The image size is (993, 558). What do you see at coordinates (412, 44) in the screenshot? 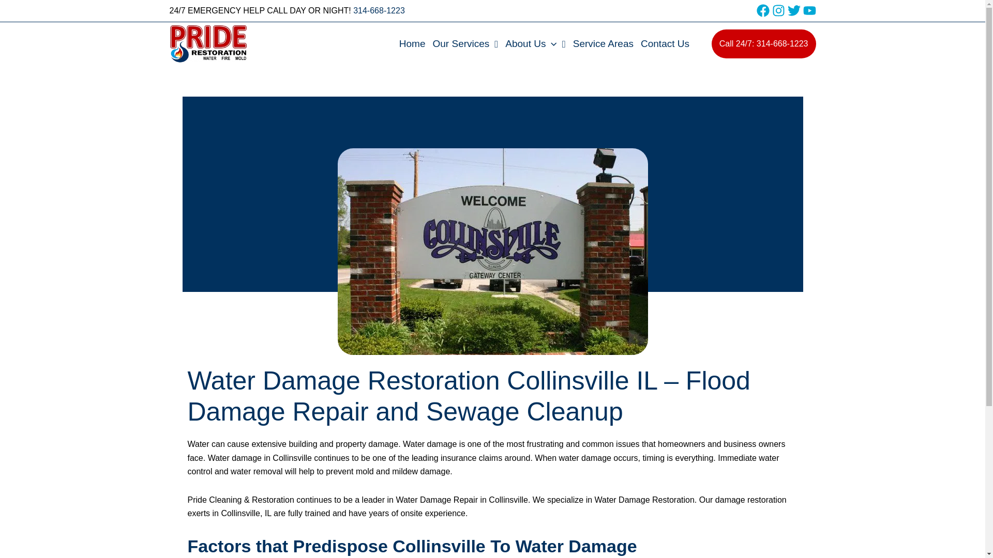
I see `Home` at bounding box center [412, 44].